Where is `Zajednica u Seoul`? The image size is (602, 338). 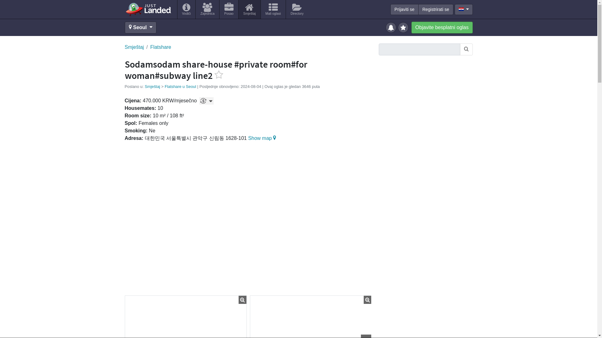
Zajednica u Seoul is located at coordinates (207, 9).